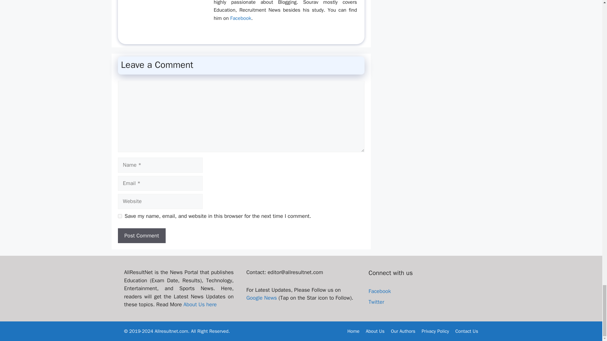 The image size is (607, 341). Describe the element at coordinates (240, 18) in the screenshot. I see `Facebook` at that location.